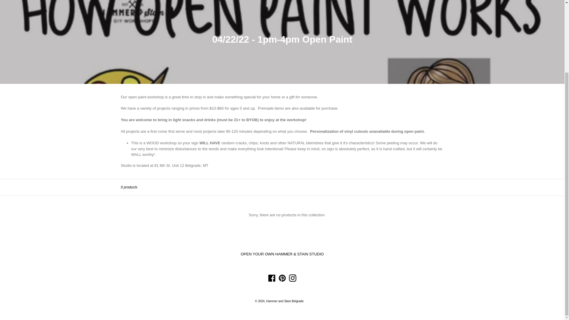  Describe the element at coordinates (292, 278) in the screenshot. I see `Hammer and Stain Belgrade on Instagram` at that location.